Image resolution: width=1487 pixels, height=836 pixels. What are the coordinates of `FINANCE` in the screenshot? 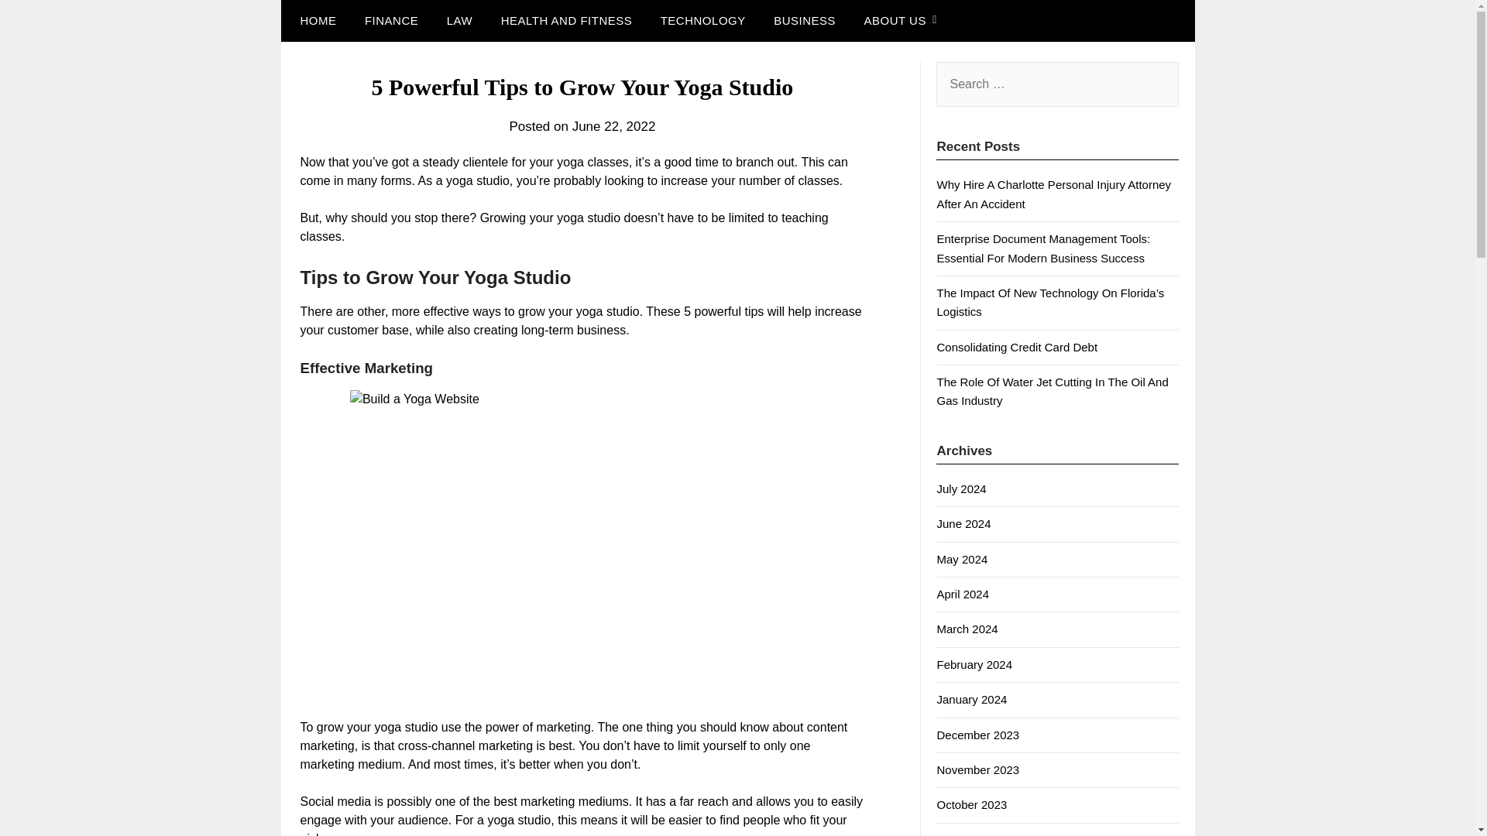 It's located at (392, 21).